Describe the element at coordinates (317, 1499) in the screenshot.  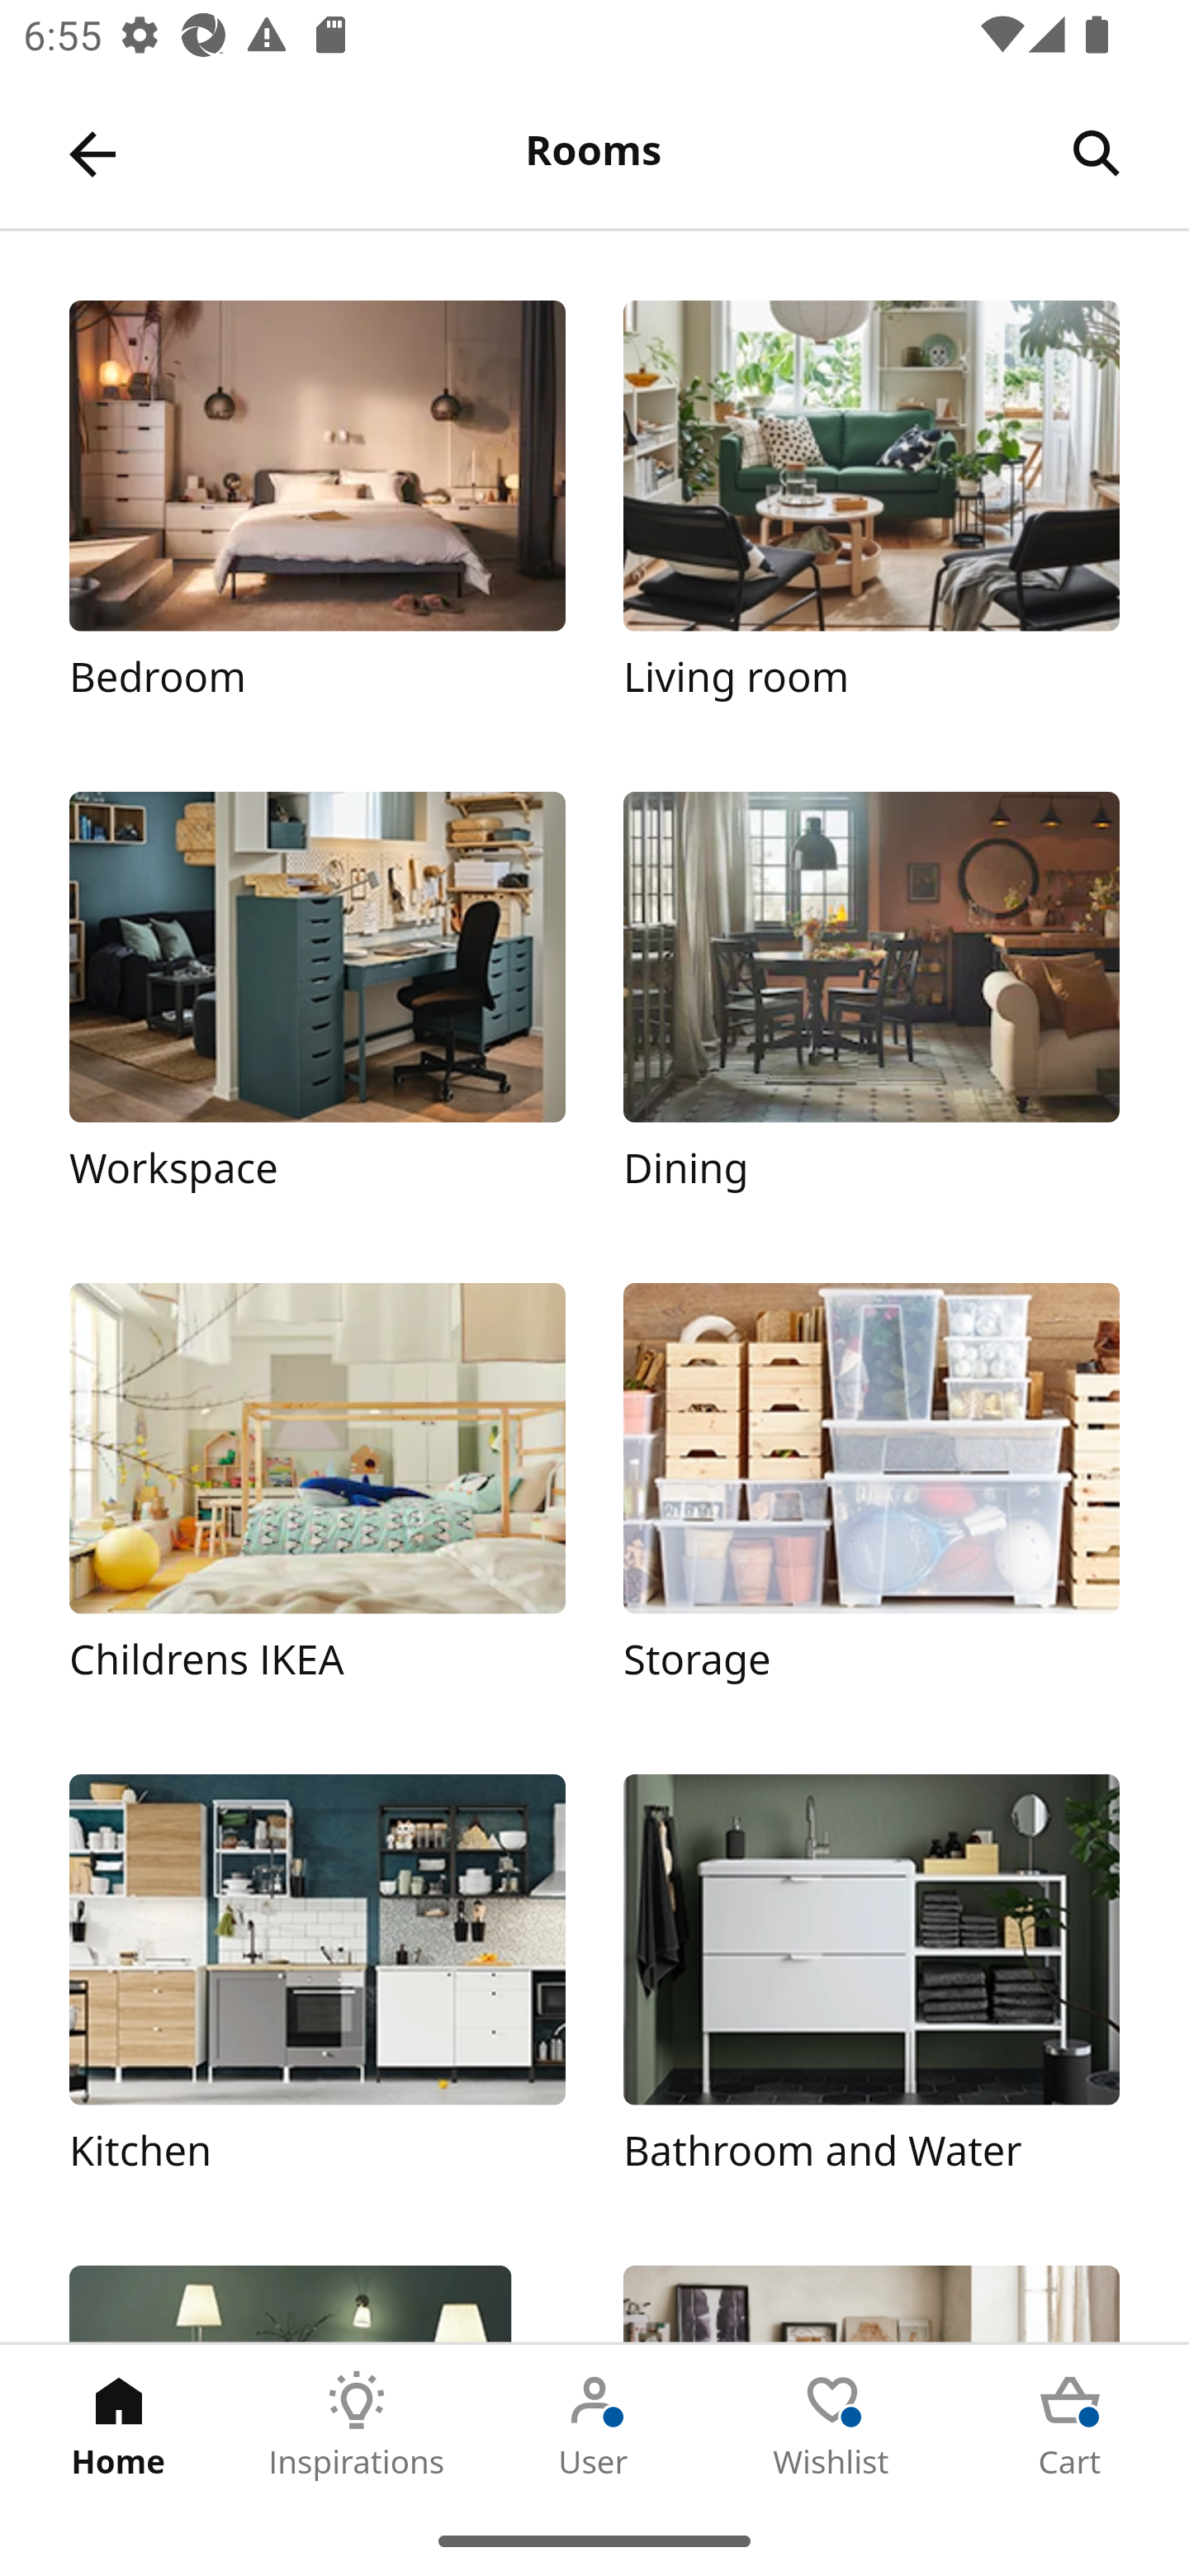
I see `Childrens IKEA` at that location.